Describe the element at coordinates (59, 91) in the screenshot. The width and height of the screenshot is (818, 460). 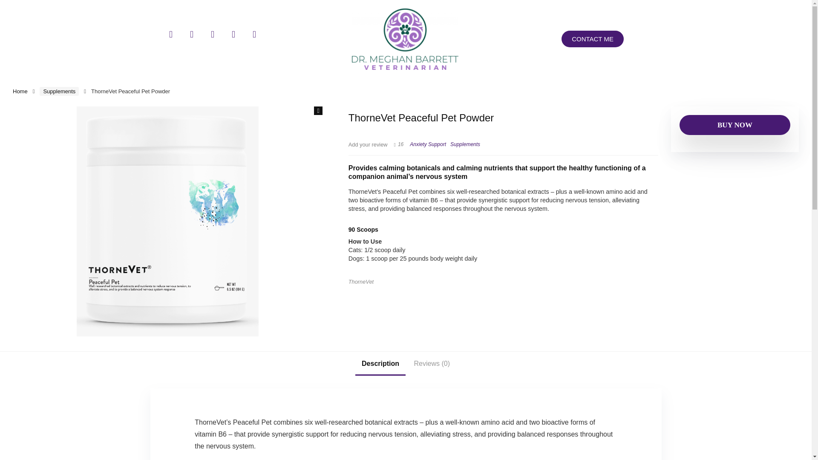
I see `Supplements` at that location.